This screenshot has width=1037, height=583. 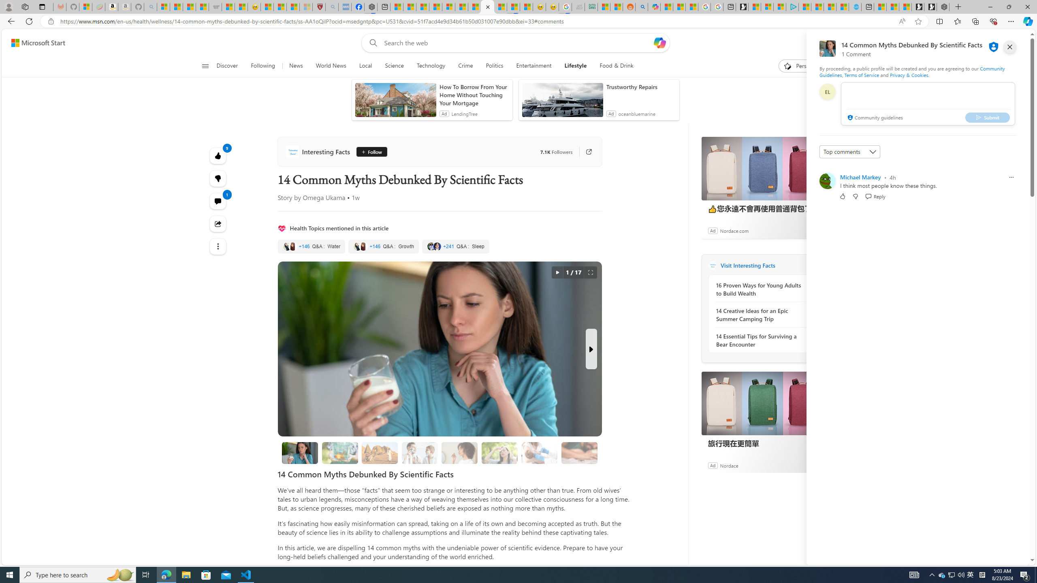 What do you see at coordinates (203, 7) in the screenshot?
I see `Stocks - MSN` at bounding box center [203, 7].